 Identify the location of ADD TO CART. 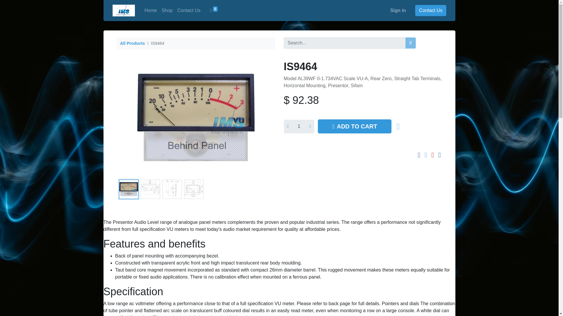
(355, 126).